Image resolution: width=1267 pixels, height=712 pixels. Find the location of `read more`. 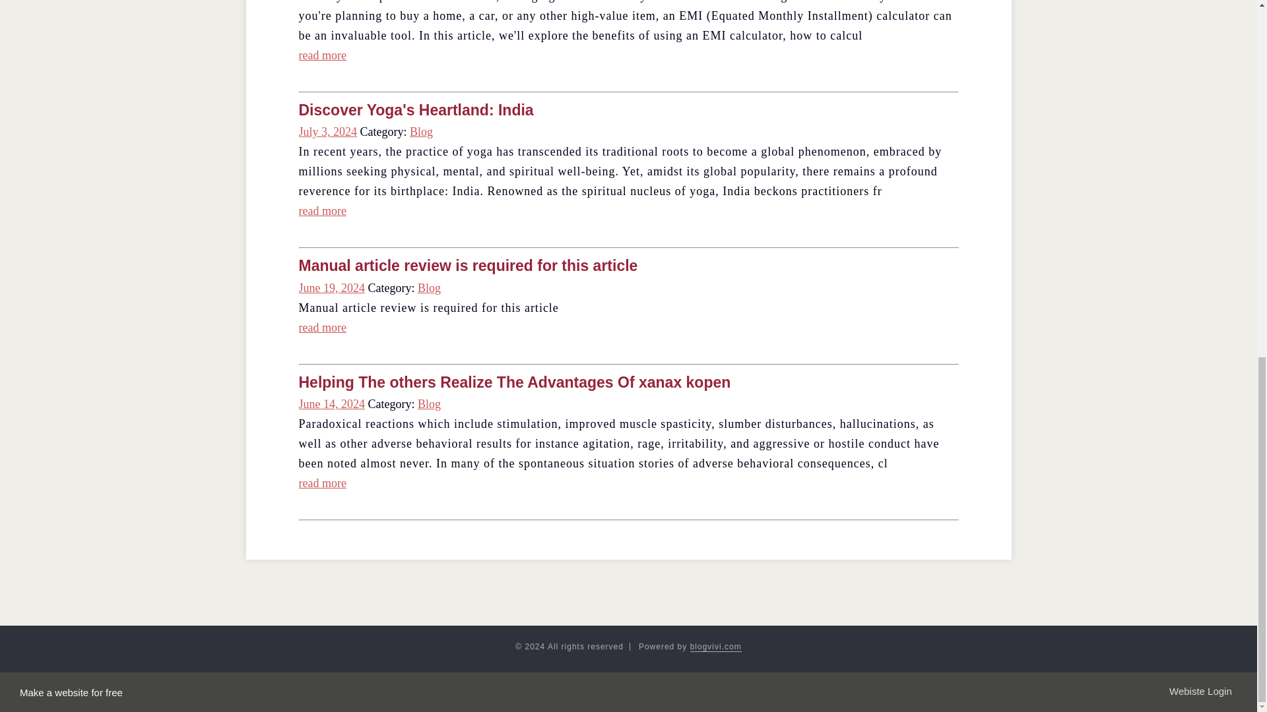

read more is located at coordinates (322, 483).